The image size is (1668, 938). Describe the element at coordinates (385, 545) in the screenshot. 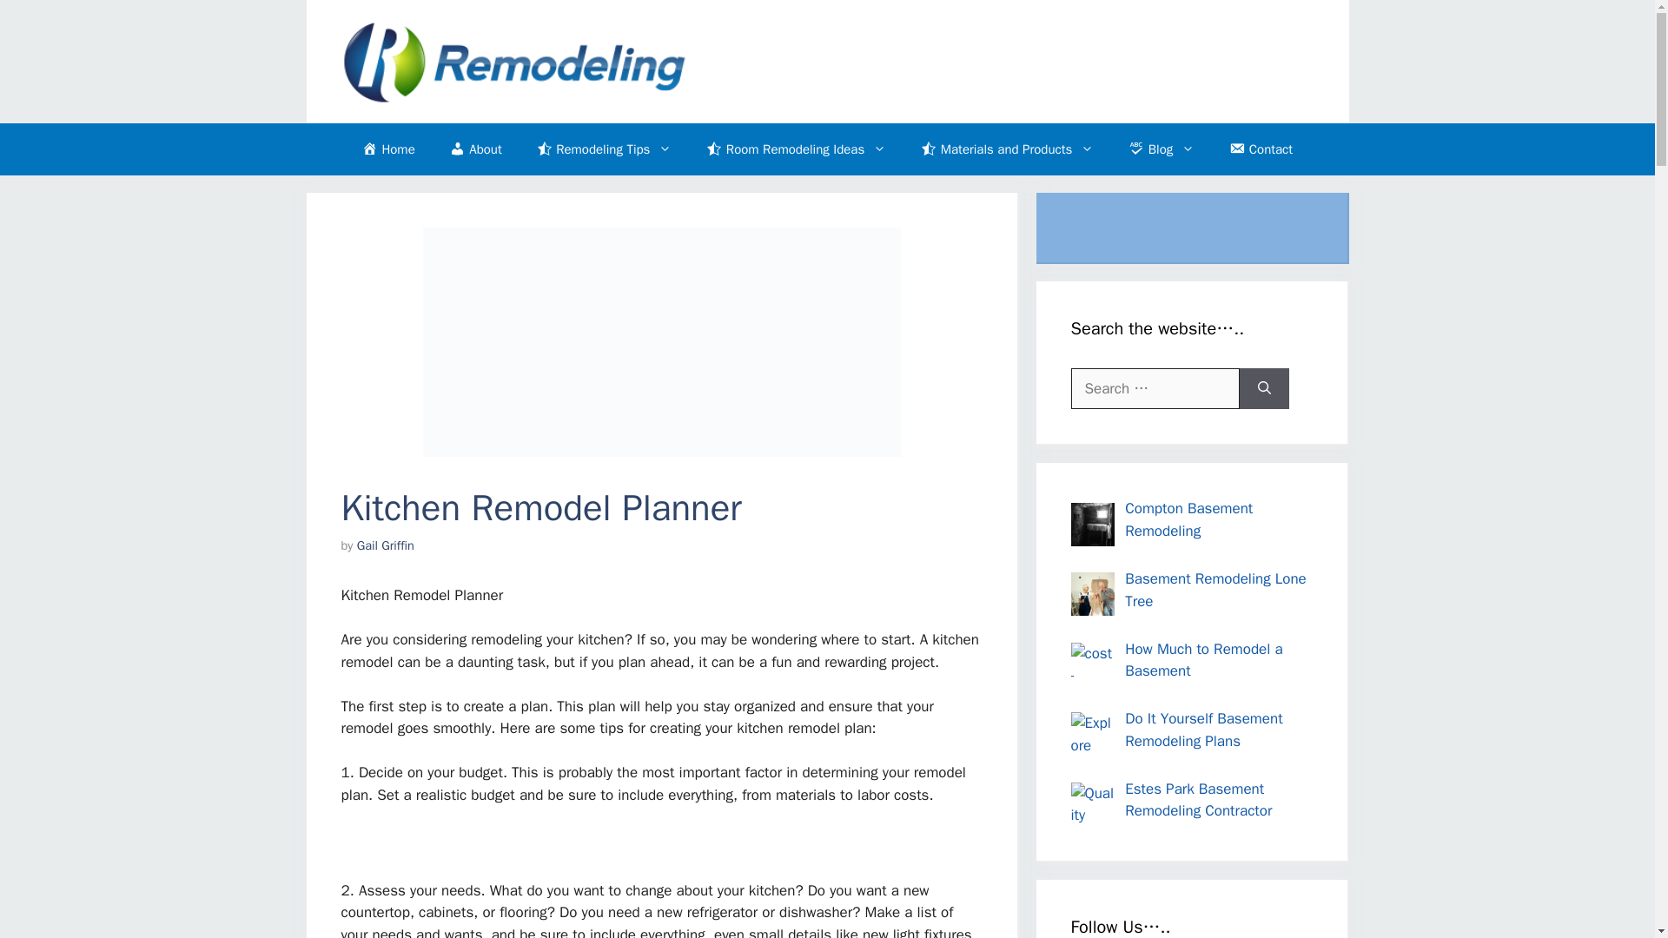

I see `View all posts by Gail Griffin` at that location.